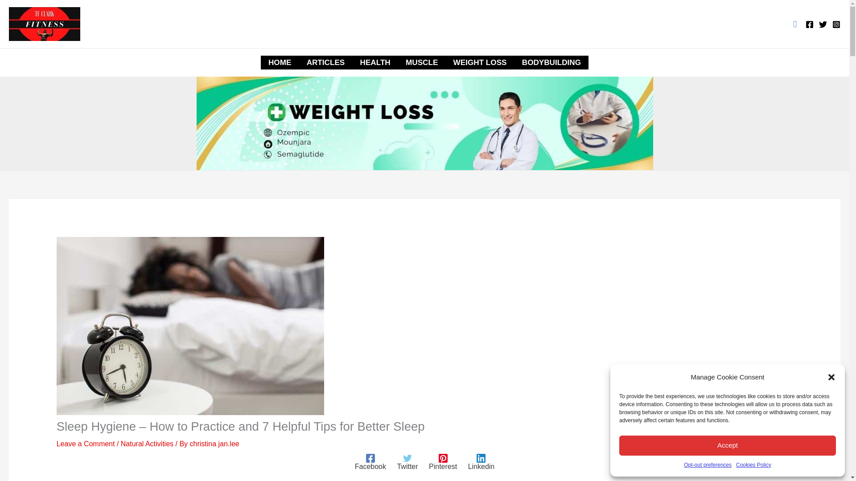 The width and height of the screenshot is (856, 481). Describe the element at coordinates (147, 444) in the screenshot. I see `Natural Activities` at that location.